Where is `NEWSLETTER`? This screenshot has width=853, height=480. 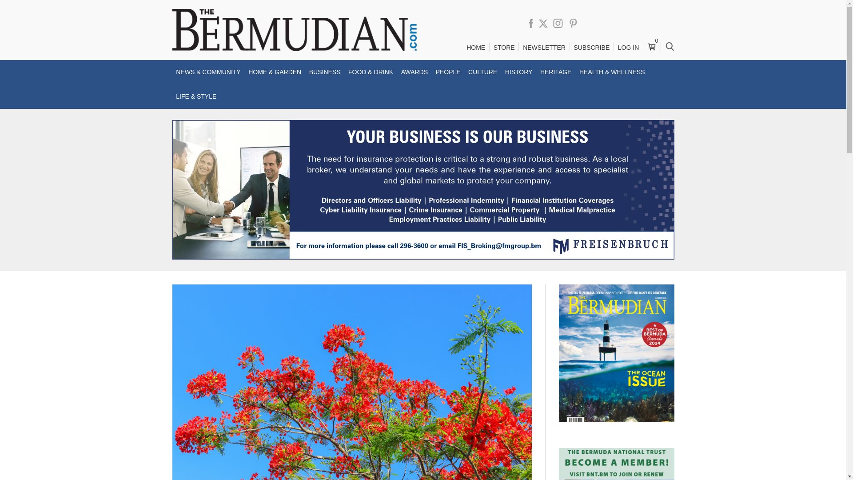
NEWSLETTER is located at coordinates (544, 48).